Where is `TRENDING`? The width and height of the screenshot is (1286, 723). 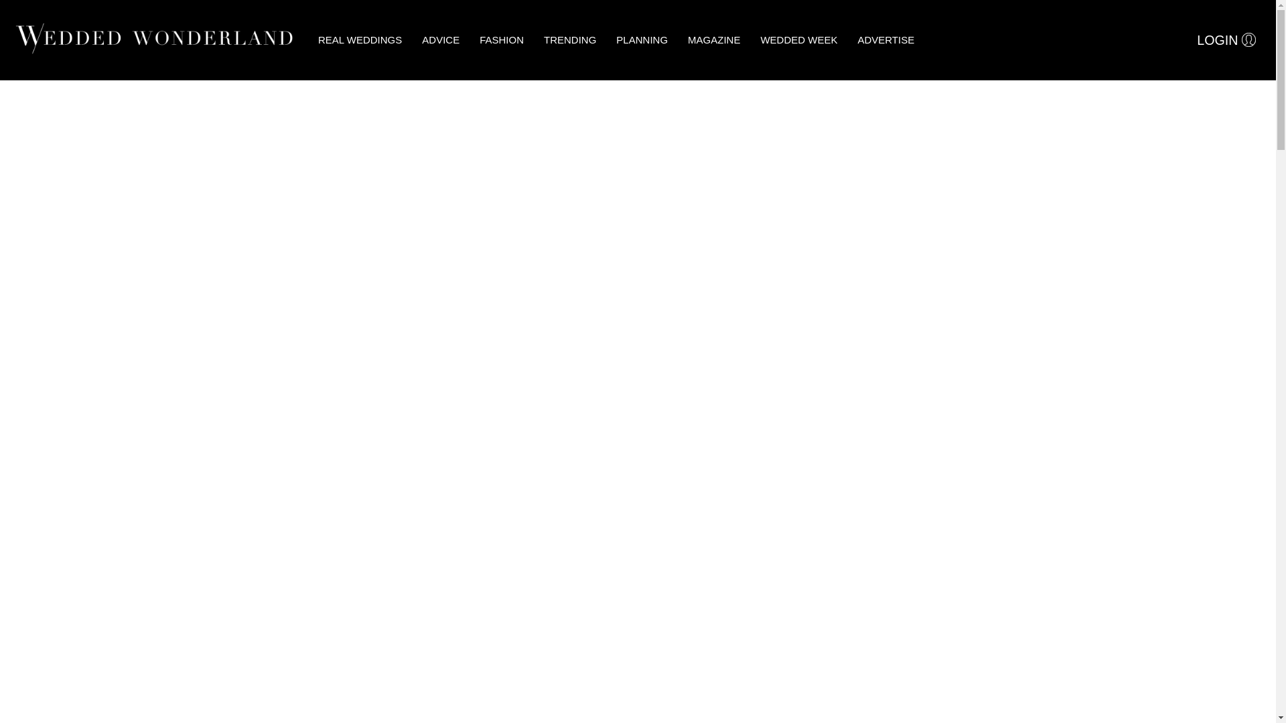
TRENDING is located at coordinates (569, 40).